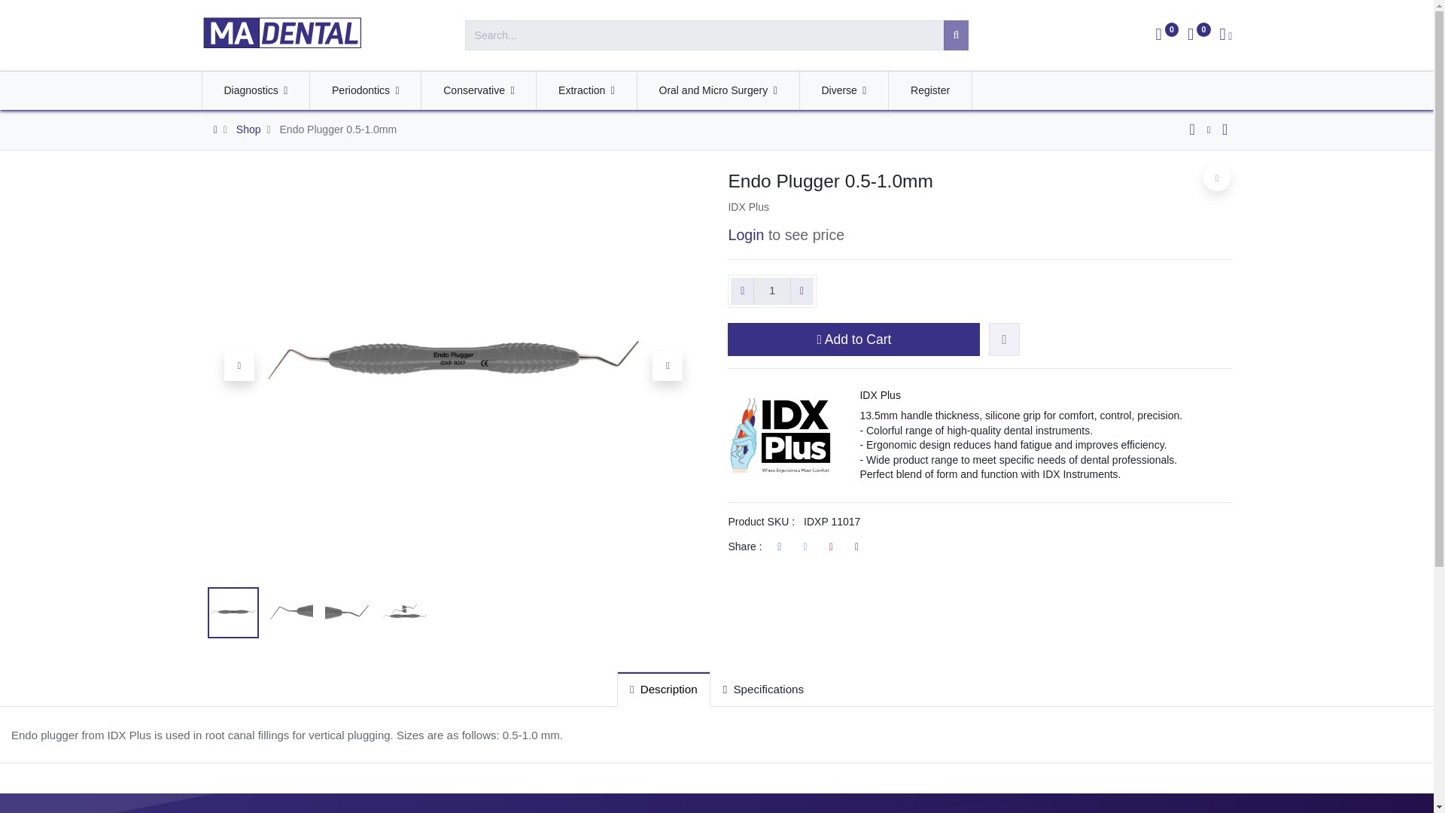 Image resolution: width=1445 pixels, height=813 pixels. I want to click on Previous, so click(239, 366).